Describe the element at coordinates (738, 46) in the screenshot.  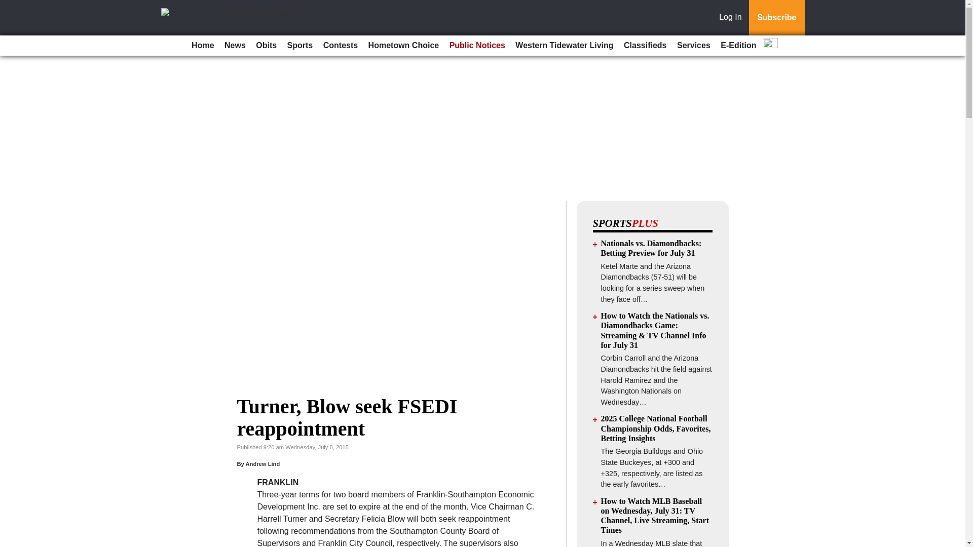
I see `E-Edition` at that location.